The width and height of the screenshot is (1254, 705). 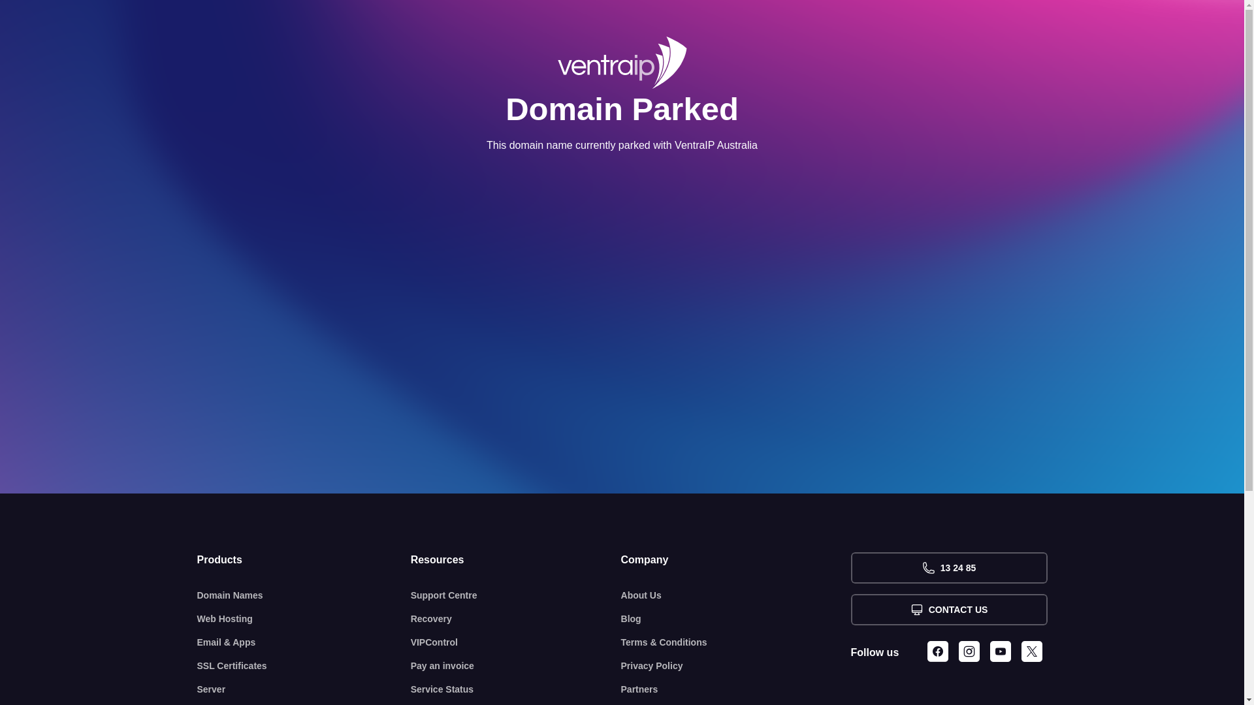 I want to click on Pay an invoice, so click(x=516, y=666).